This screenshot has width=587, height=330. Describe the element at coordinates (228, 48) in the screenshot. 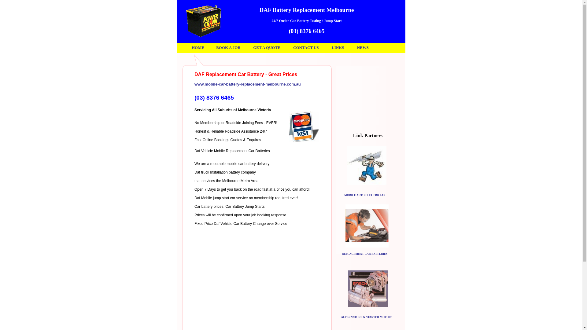

I see `BOOK A JOB` at that location.